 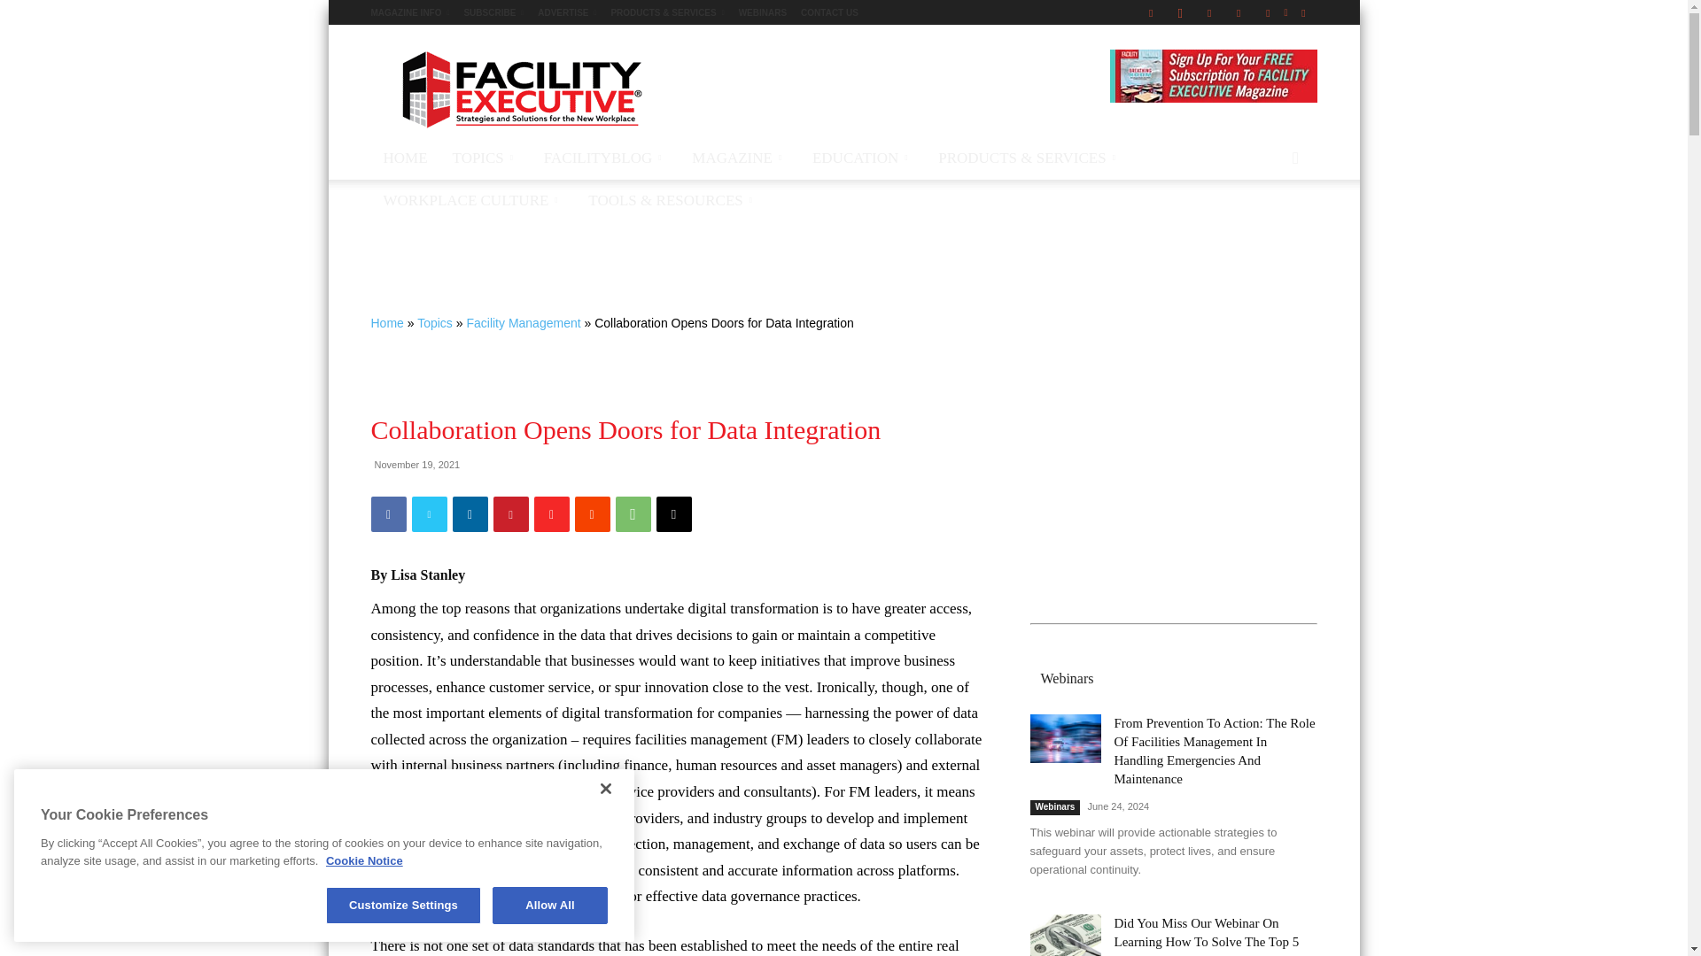 What do you see at coordinates (1267, 12) in the screenshot?
I see `RSS` at bounding box center [1267, 12].